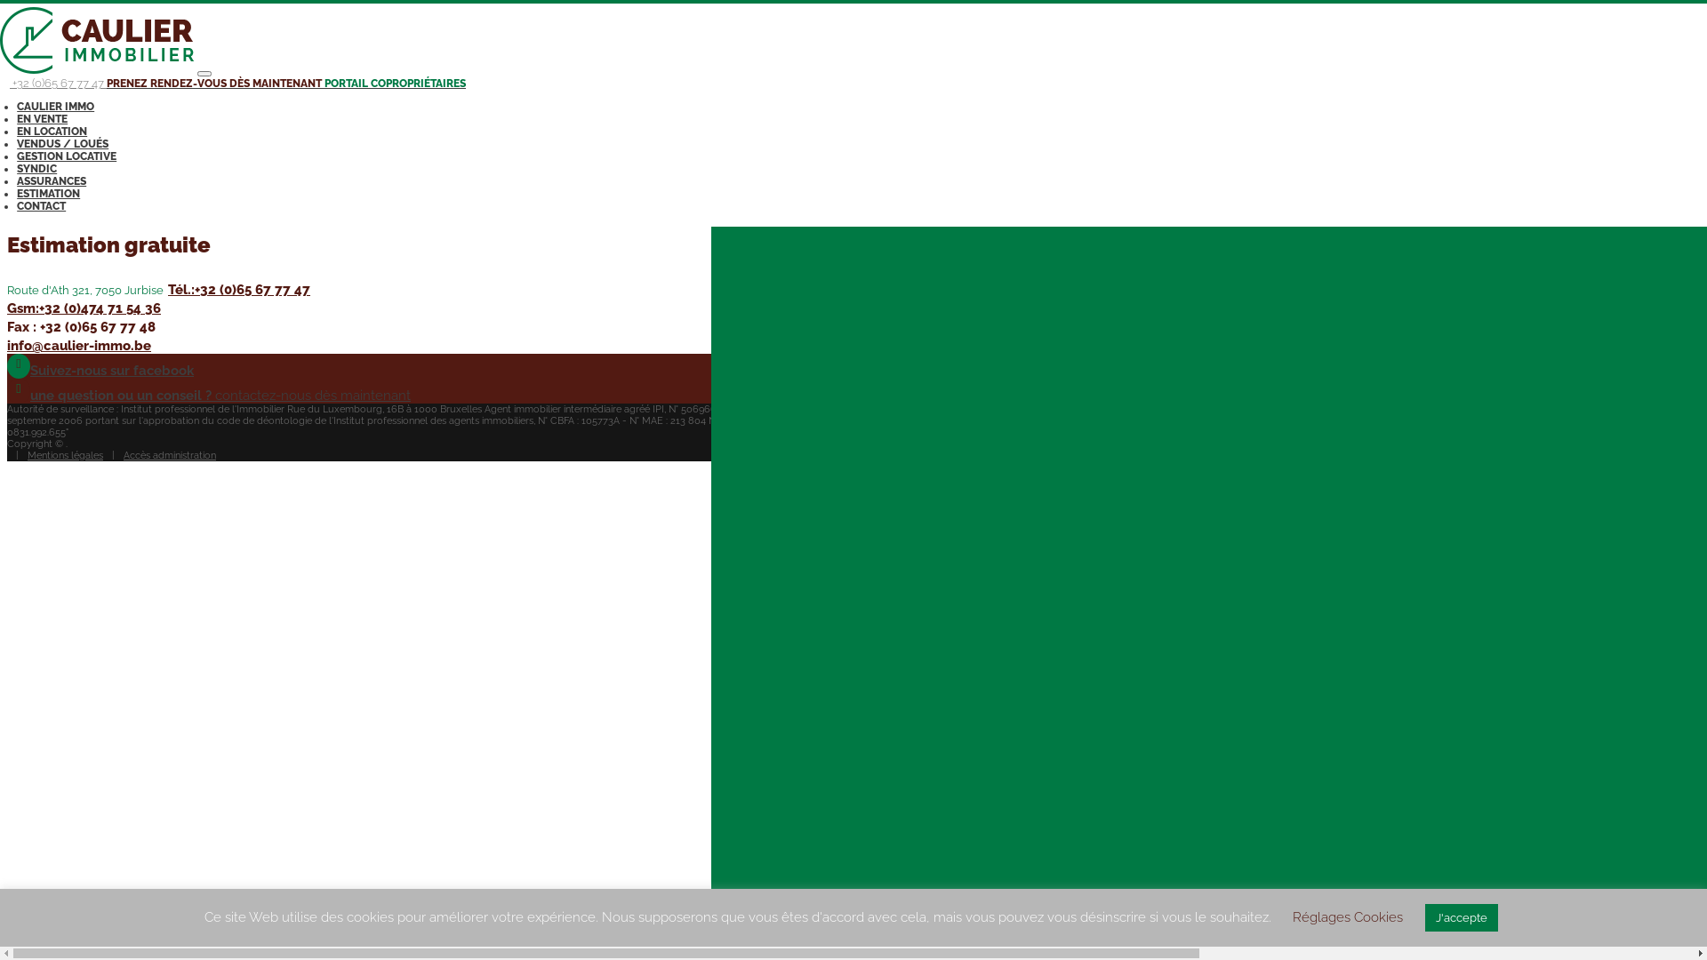 The height and width of the screenshot is (960, 1707). What do you see at coordinates (100, 371) in the screenshot?
I see `Suivez-nous sur facebook` at bounding box center [100, 371].